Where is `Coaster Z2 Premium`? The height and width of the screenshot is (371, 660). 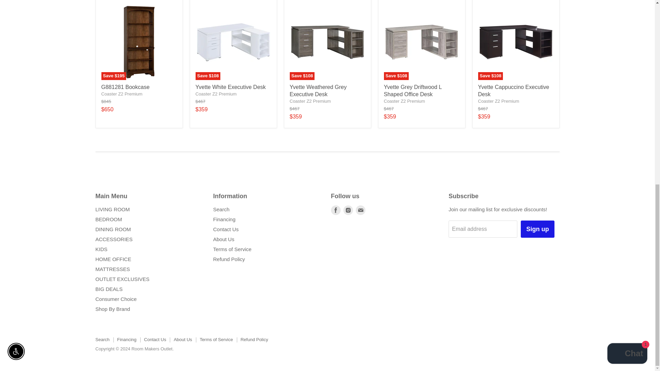
Coaster Z2 Premium is located at coordinates (404, 101).